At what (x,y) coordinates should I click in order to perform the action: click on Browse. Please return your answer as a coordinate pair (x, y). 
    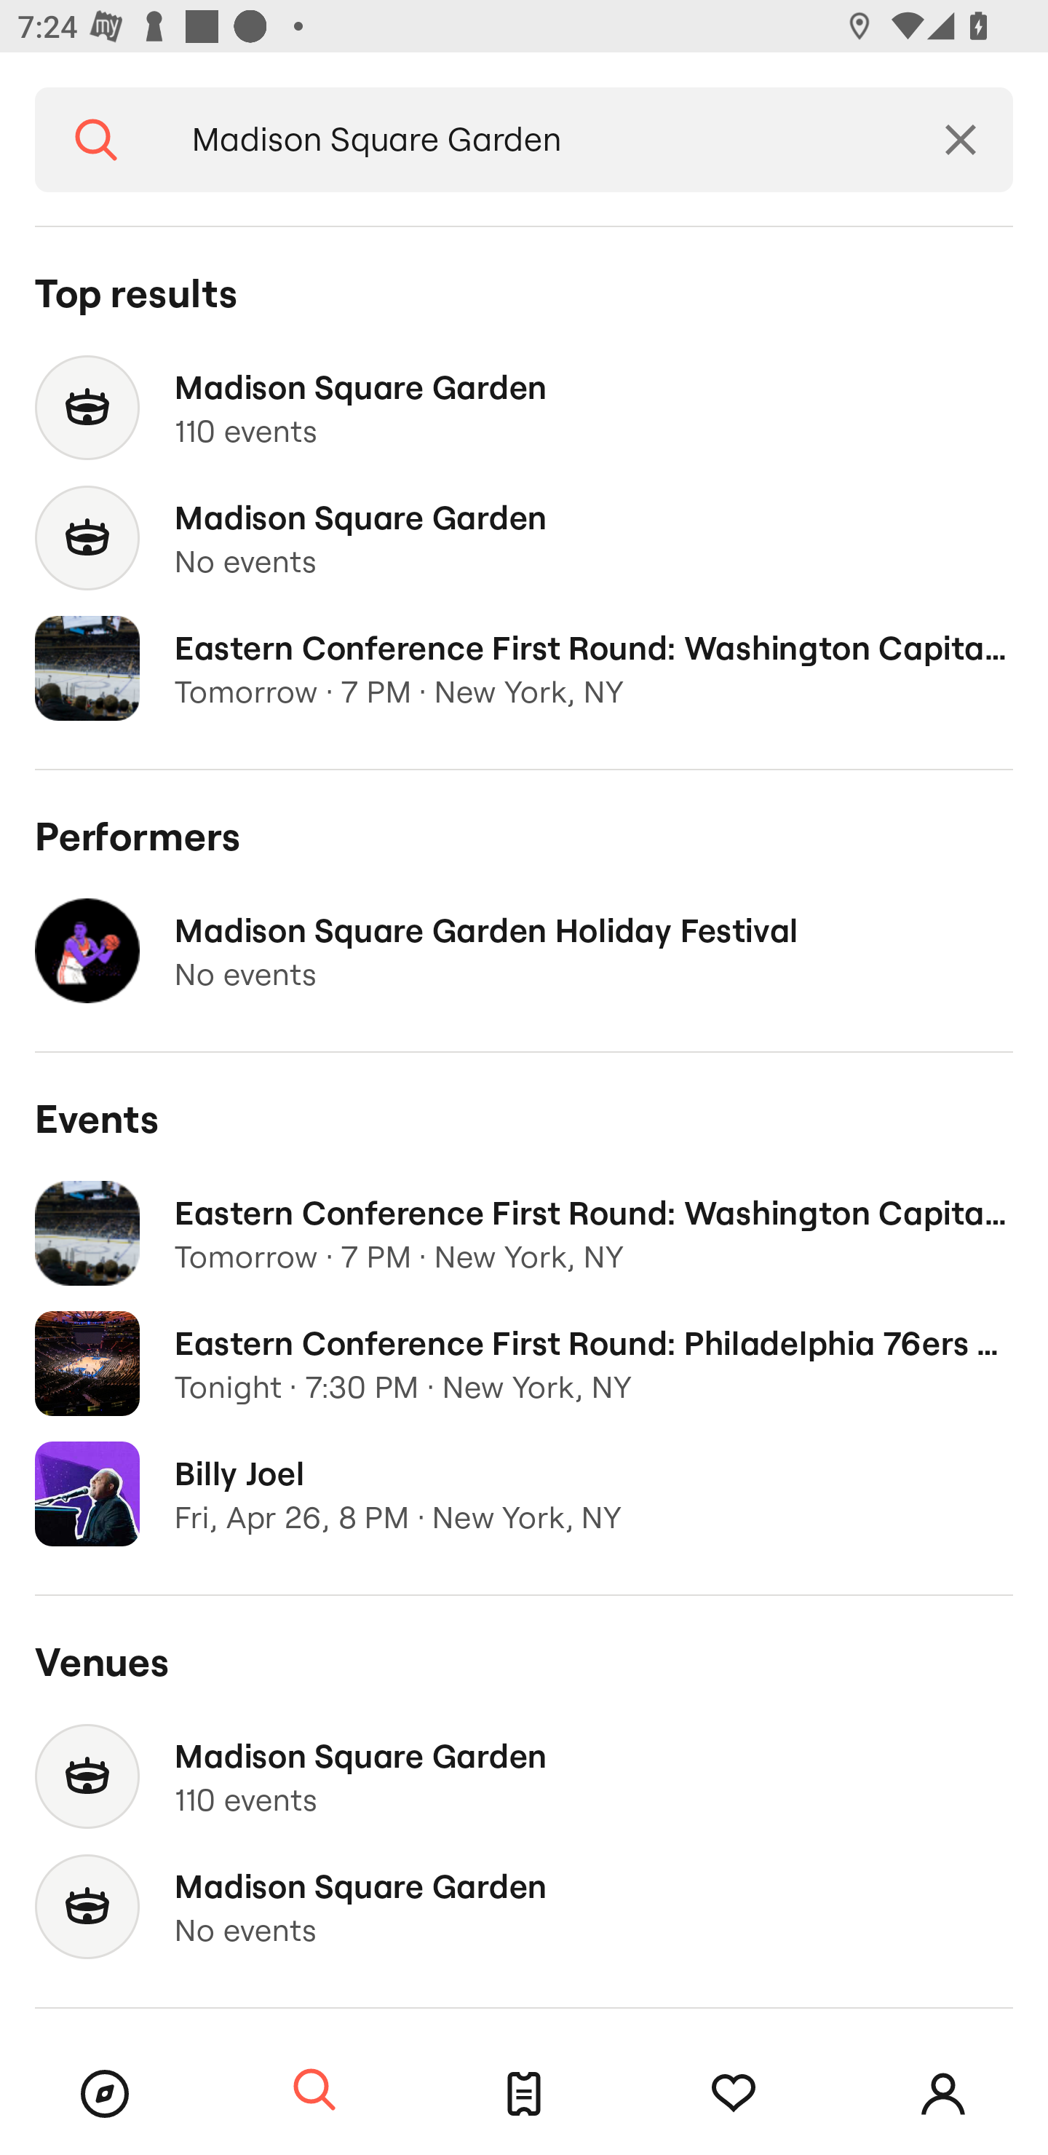
    Looking at the image, I should click on (105, 2094).